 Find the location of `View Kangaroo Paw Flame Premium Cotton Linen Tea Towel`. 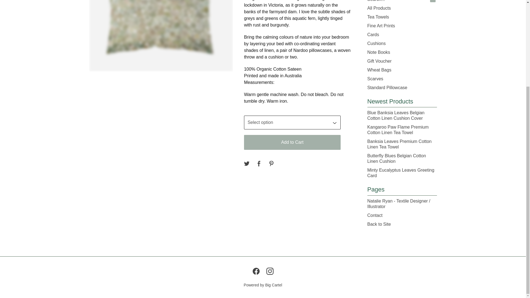

View Kangaroo Paw Flame Premium Cotton Linen Tea Towel is located at coordinates (402, 130).